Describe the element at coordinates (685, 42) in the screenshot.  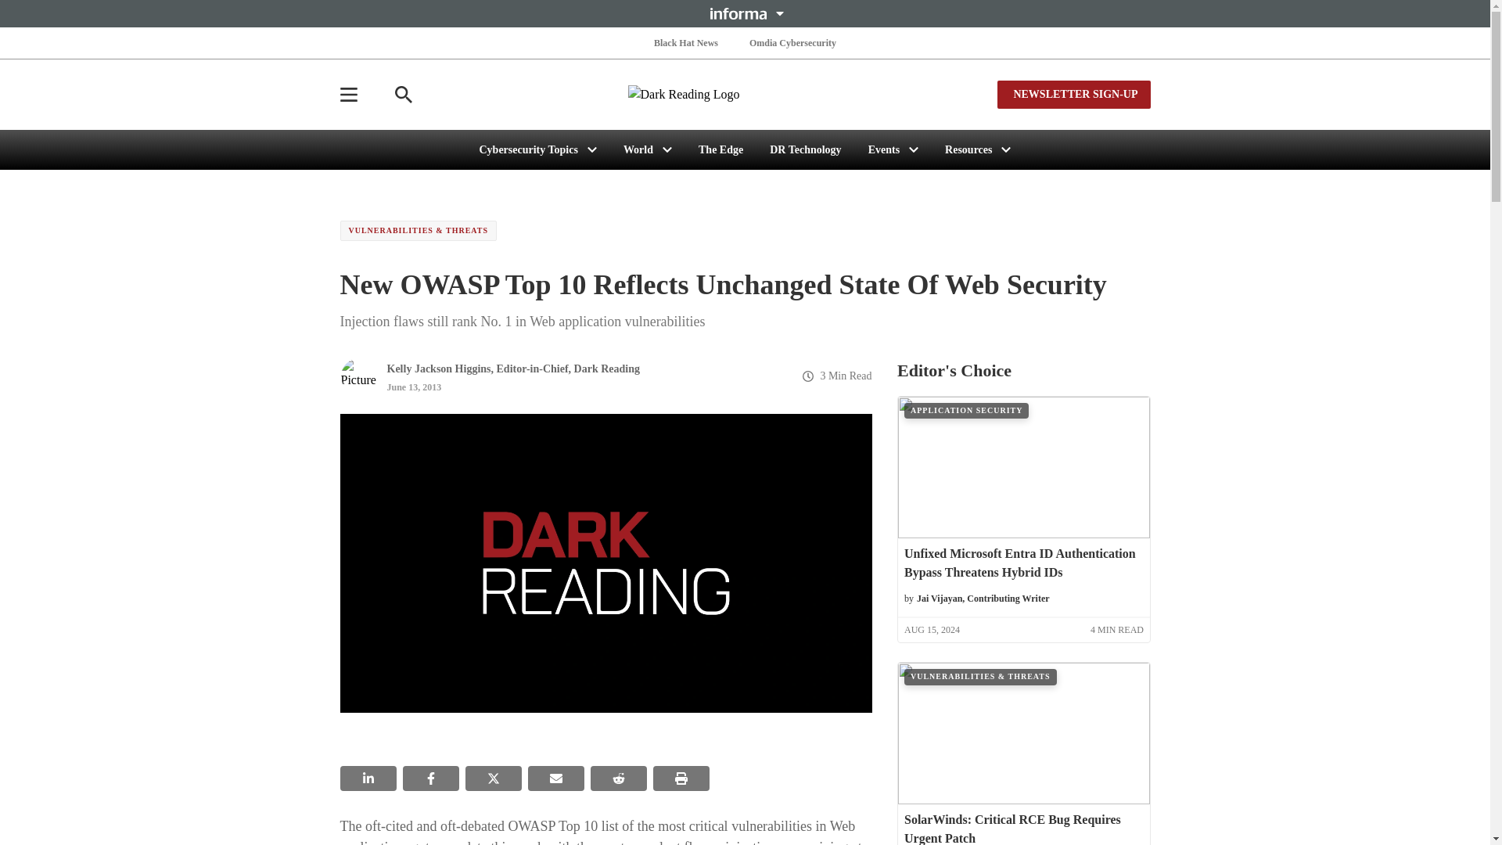
I see `Black Hat News` at that location.